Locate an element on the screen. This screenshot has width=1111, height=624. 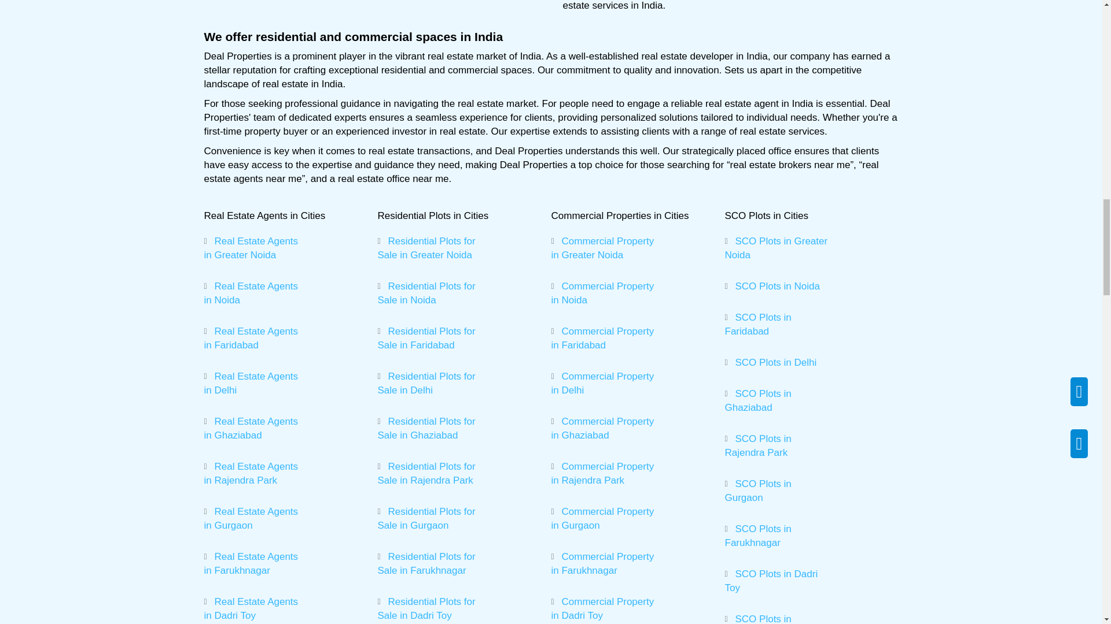
Residential Plots for Sale in Greater Noida is located at coordinates (426, 248).